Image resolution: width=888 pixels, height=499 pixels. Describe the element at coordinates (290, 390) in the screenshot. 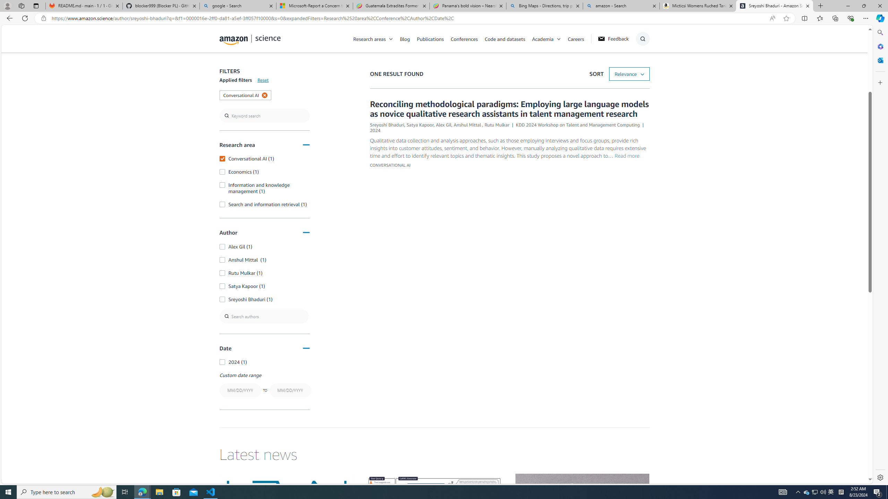

I see `mm/dd/yyyy` at that location.